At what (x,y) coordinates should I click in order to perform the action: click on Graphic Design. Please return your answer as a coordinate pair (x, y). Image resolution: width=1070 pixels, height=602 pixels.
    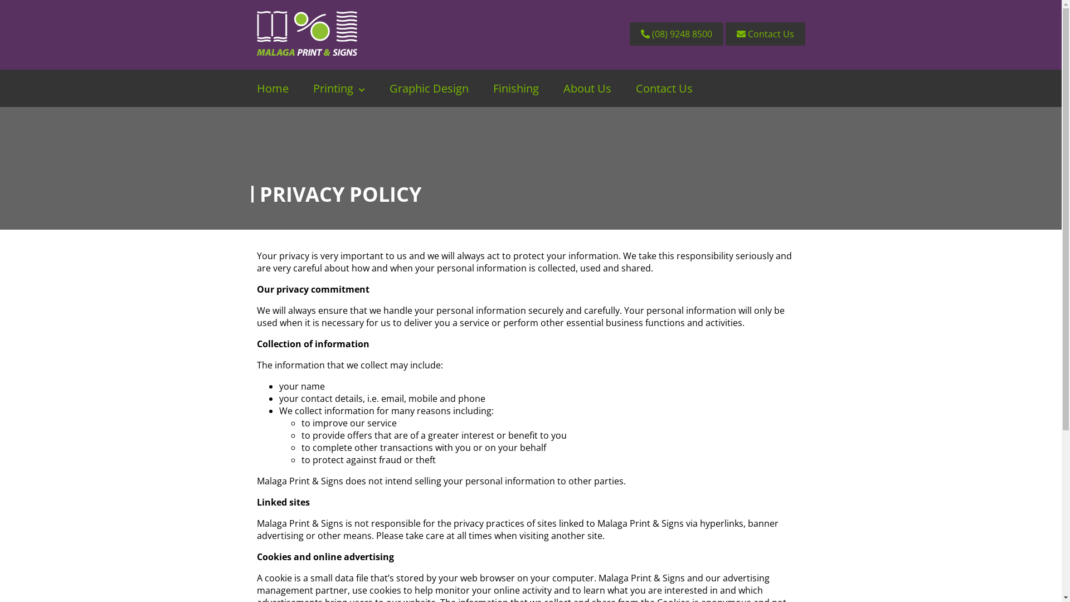
    Looking at the image, I should click on (429, 88).